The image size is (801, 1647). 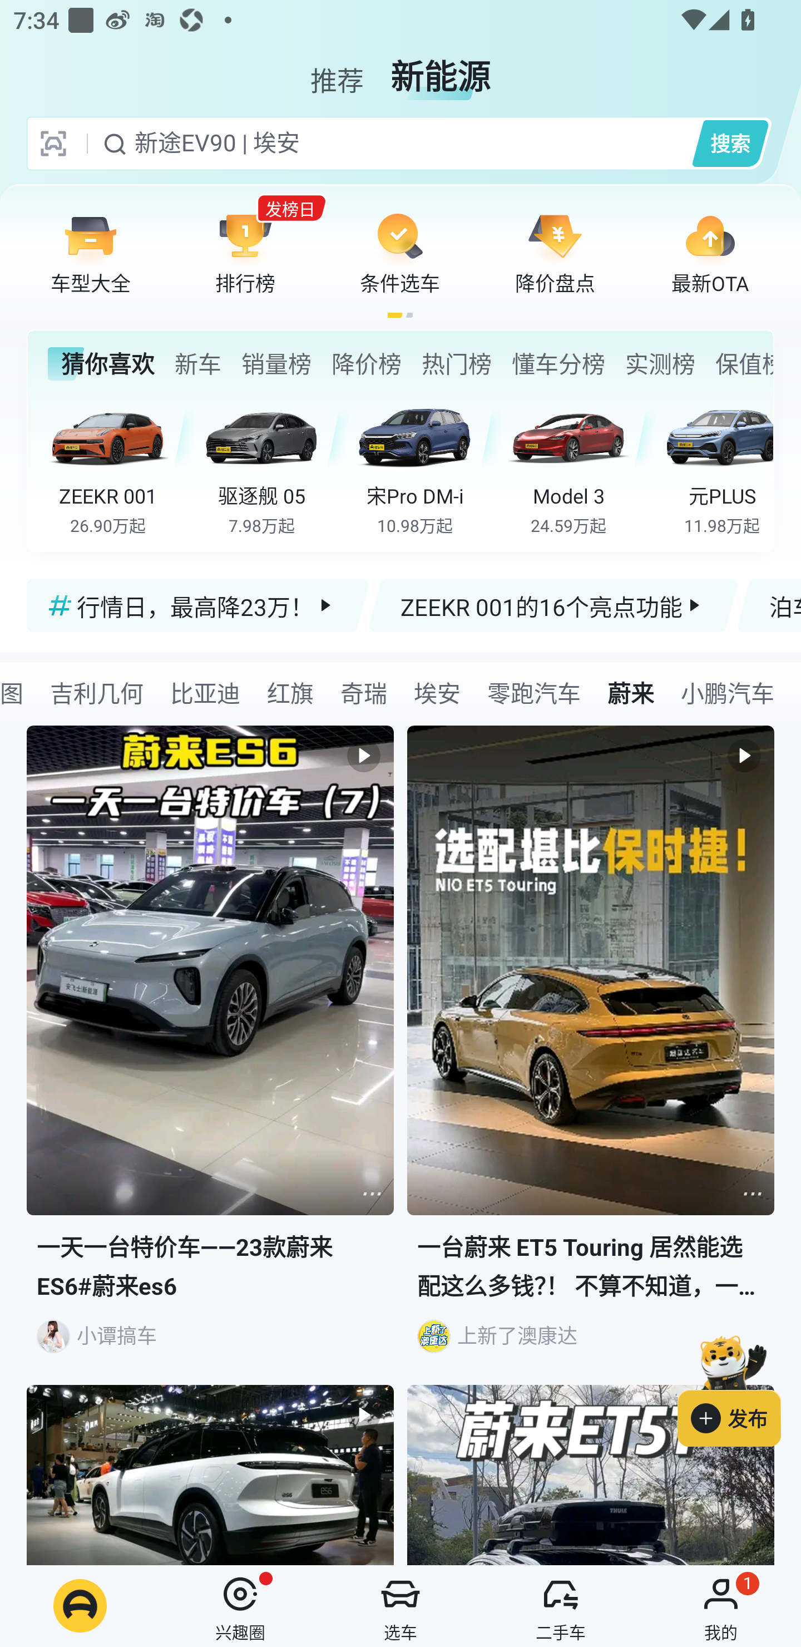 What do you see at coordinates (710, 253) in the screenshot?
I see `最新OTA` at bounding box center [710, 253].